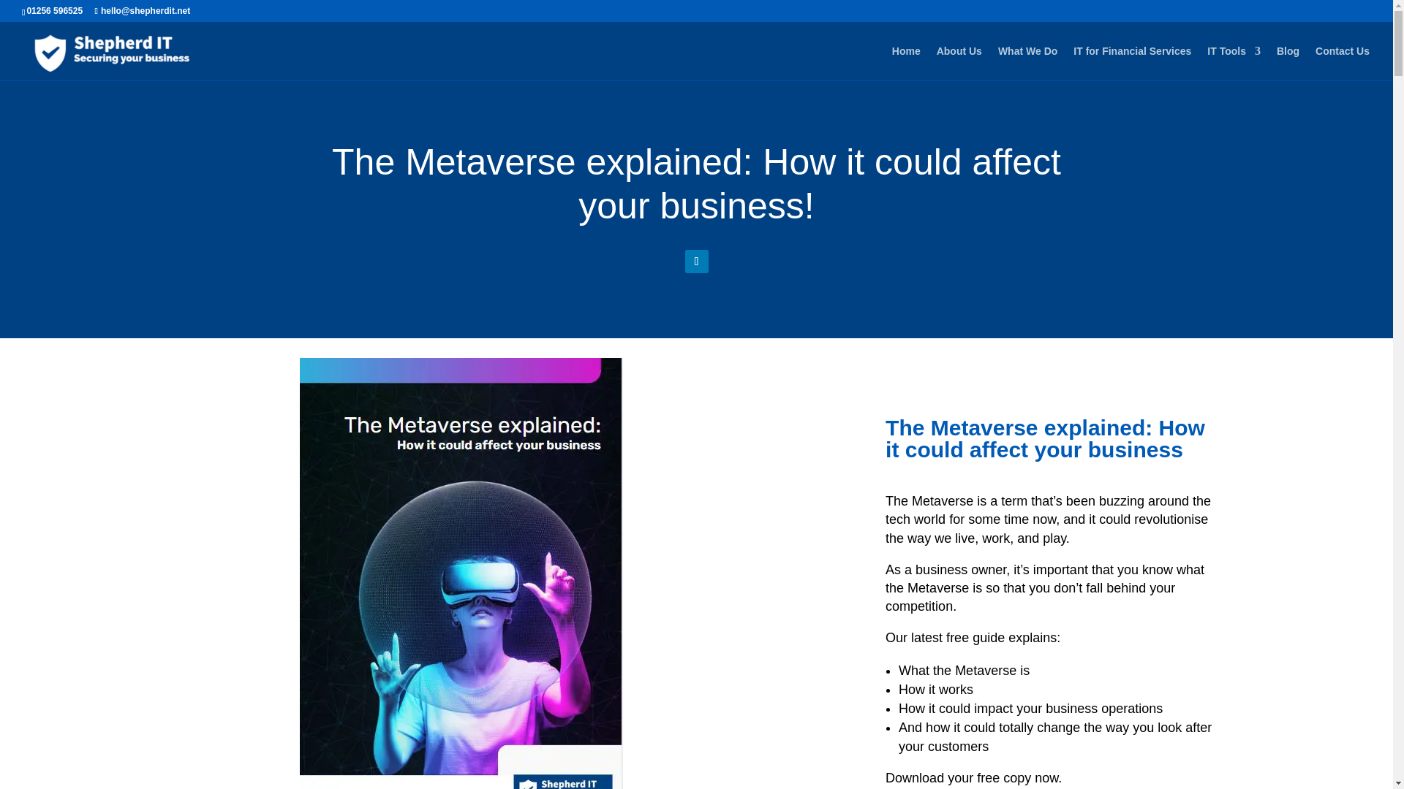 The image size is (1404, 789). Describe the element at coordinates (1234, 63) in the screenshot. I see `IT Tools` at that location.